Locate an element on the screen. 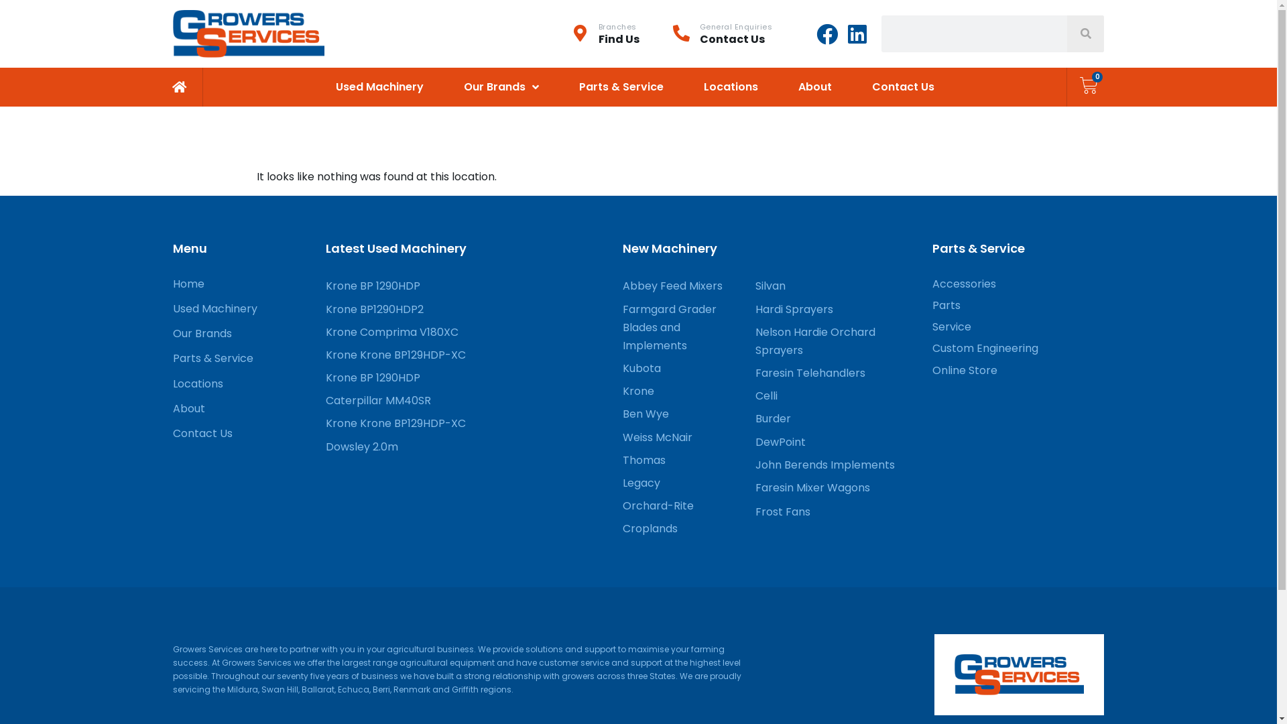 This screenshot has height=724, width=1287. Farmgard Grader Blades and Implements is located at coordinates (679, 328).